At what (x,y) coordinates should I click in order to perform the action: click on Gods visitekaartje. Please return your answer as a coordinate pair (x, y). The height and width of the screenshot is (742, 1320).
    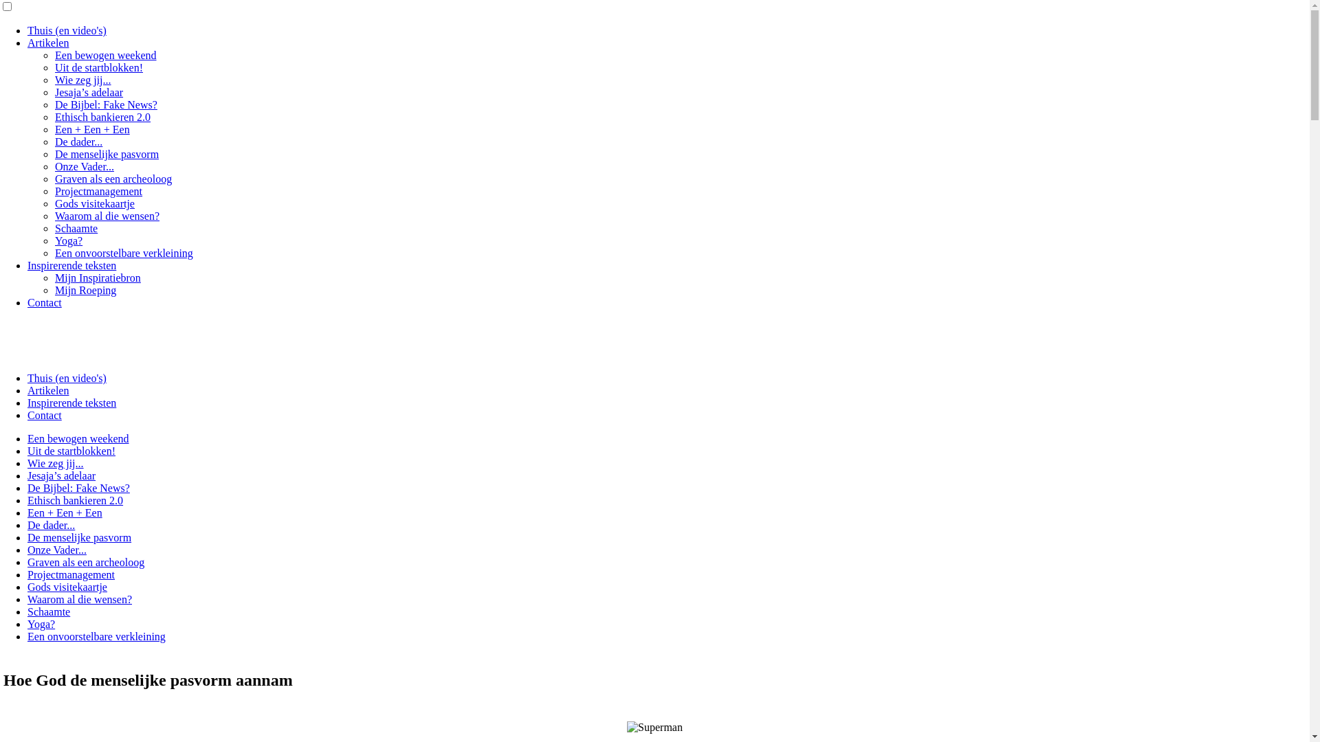
    Looking at the image, I should click on (67, 587).